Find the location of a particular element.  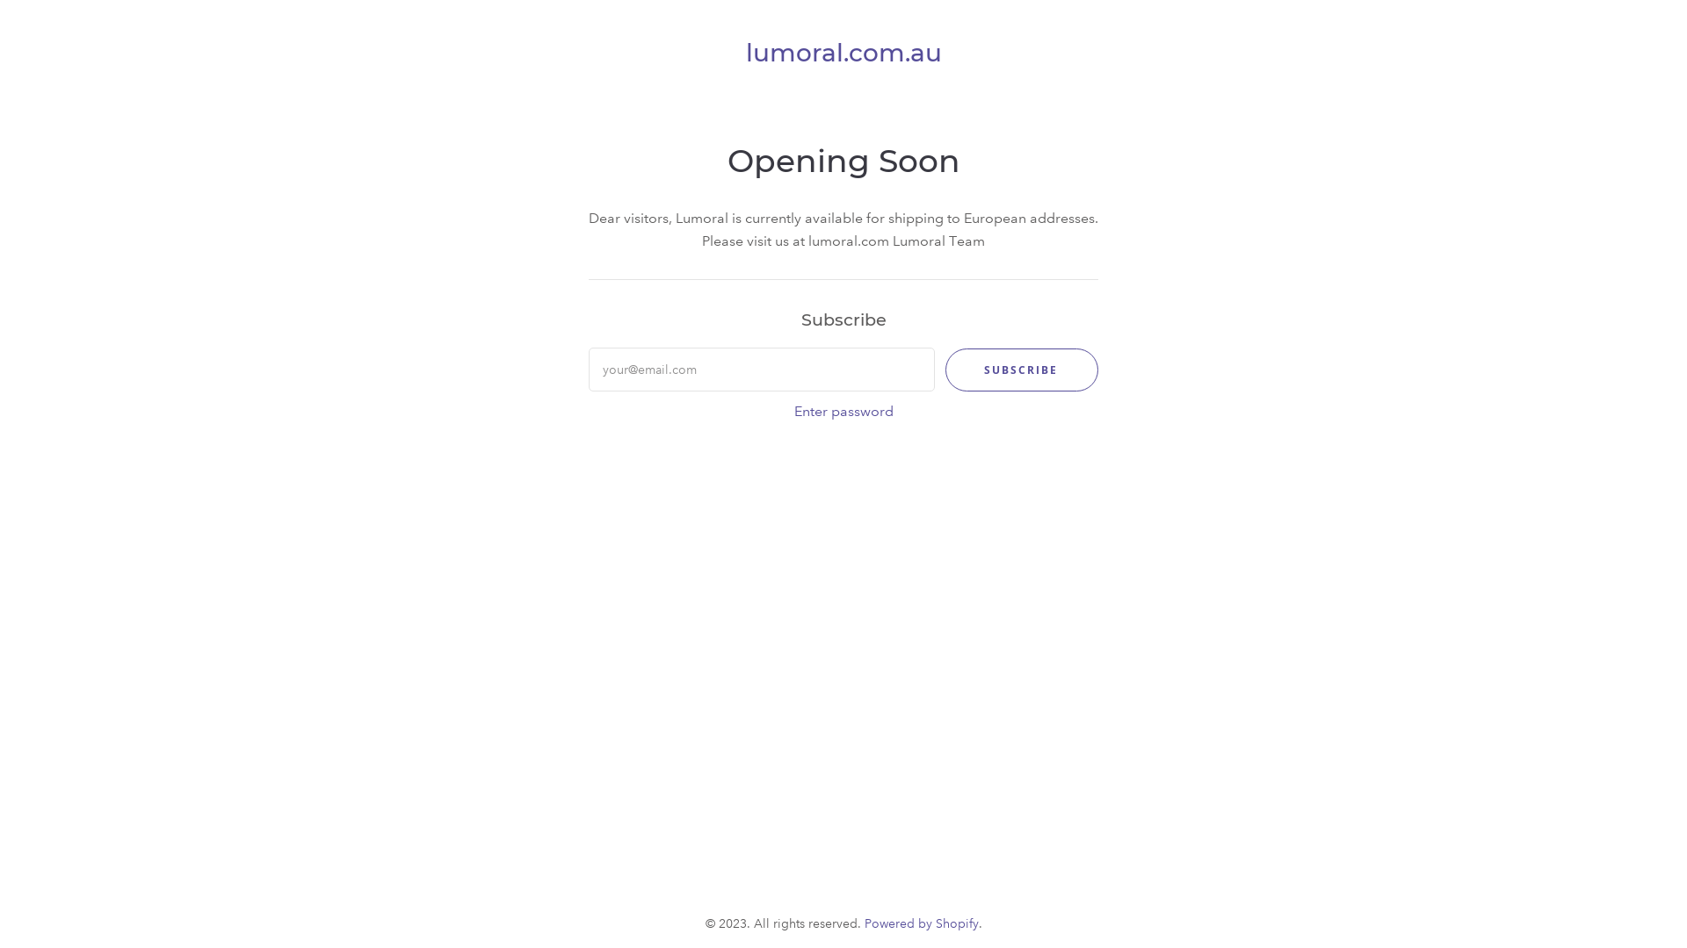

lumoral.com.au is located at coordinates (843, 56).